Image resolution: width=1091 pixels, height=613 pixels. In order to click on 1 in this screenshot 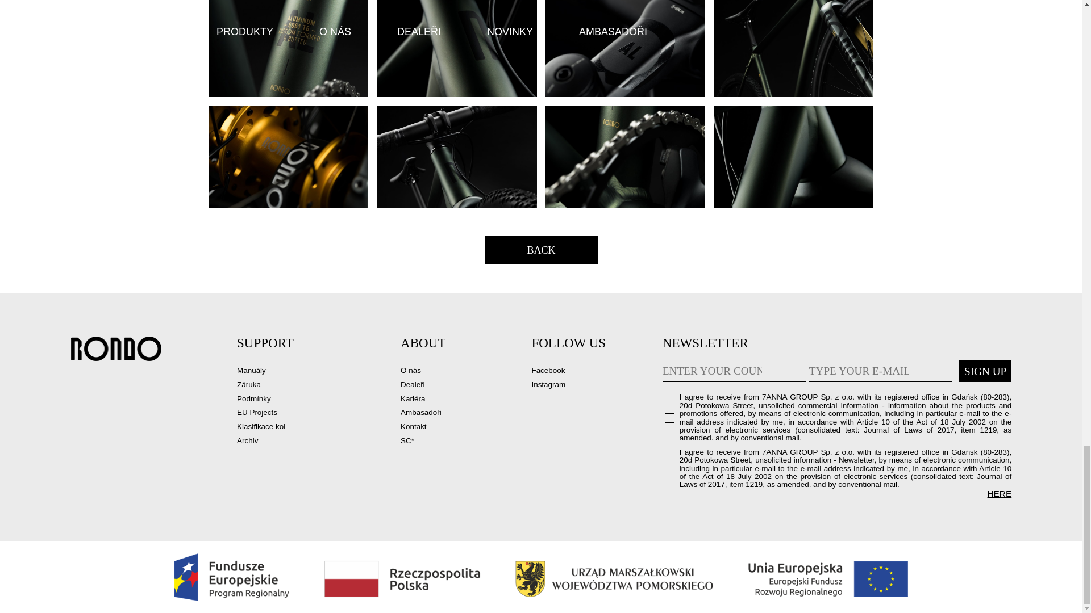, I will do `click(669, 468)`.